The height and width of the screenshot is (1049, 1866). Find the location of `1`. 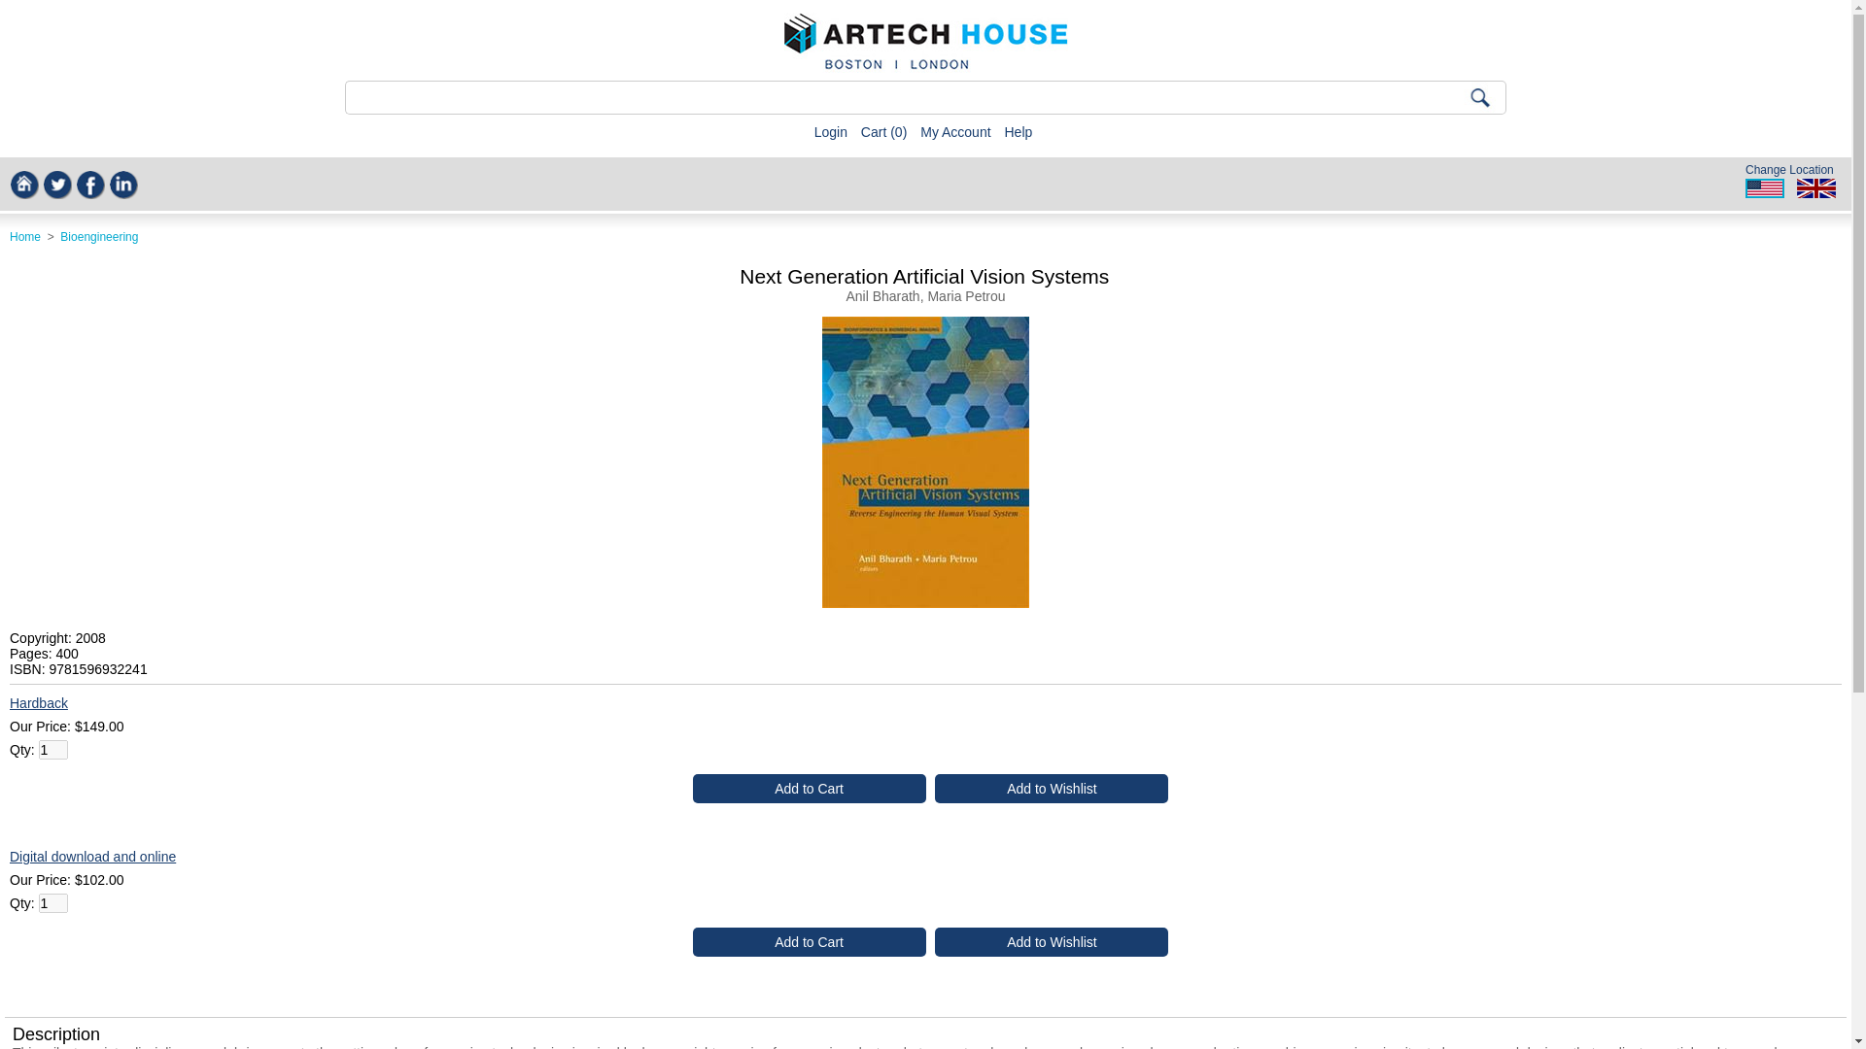

1 is located at coordinates (52, 903).